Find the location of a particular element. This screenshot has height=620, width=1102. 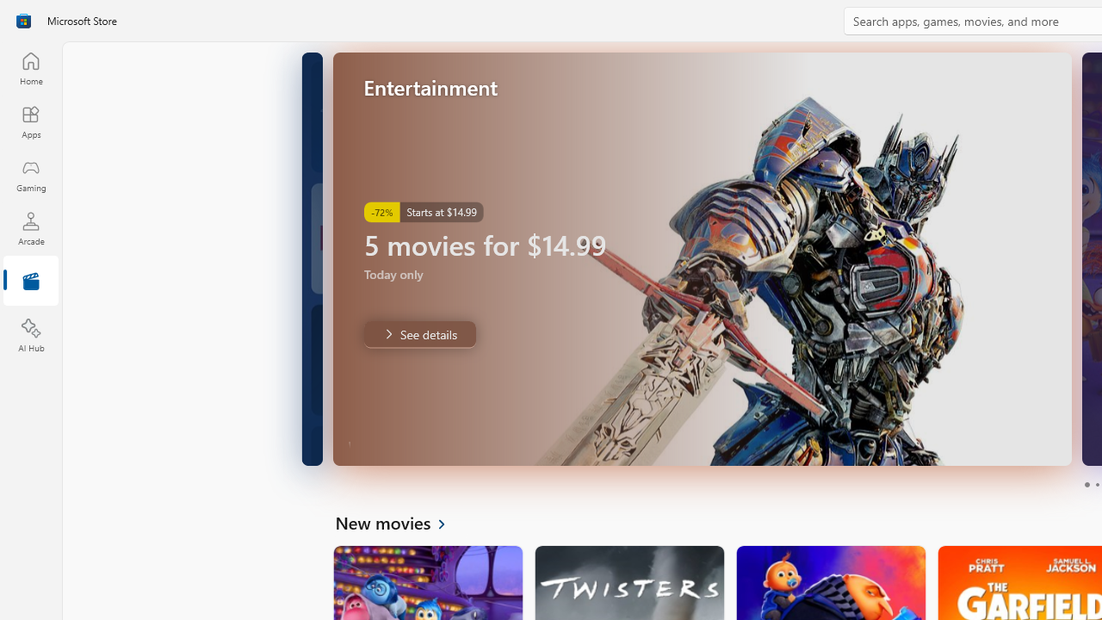

AI Hub is located at coordinates (31, 336).